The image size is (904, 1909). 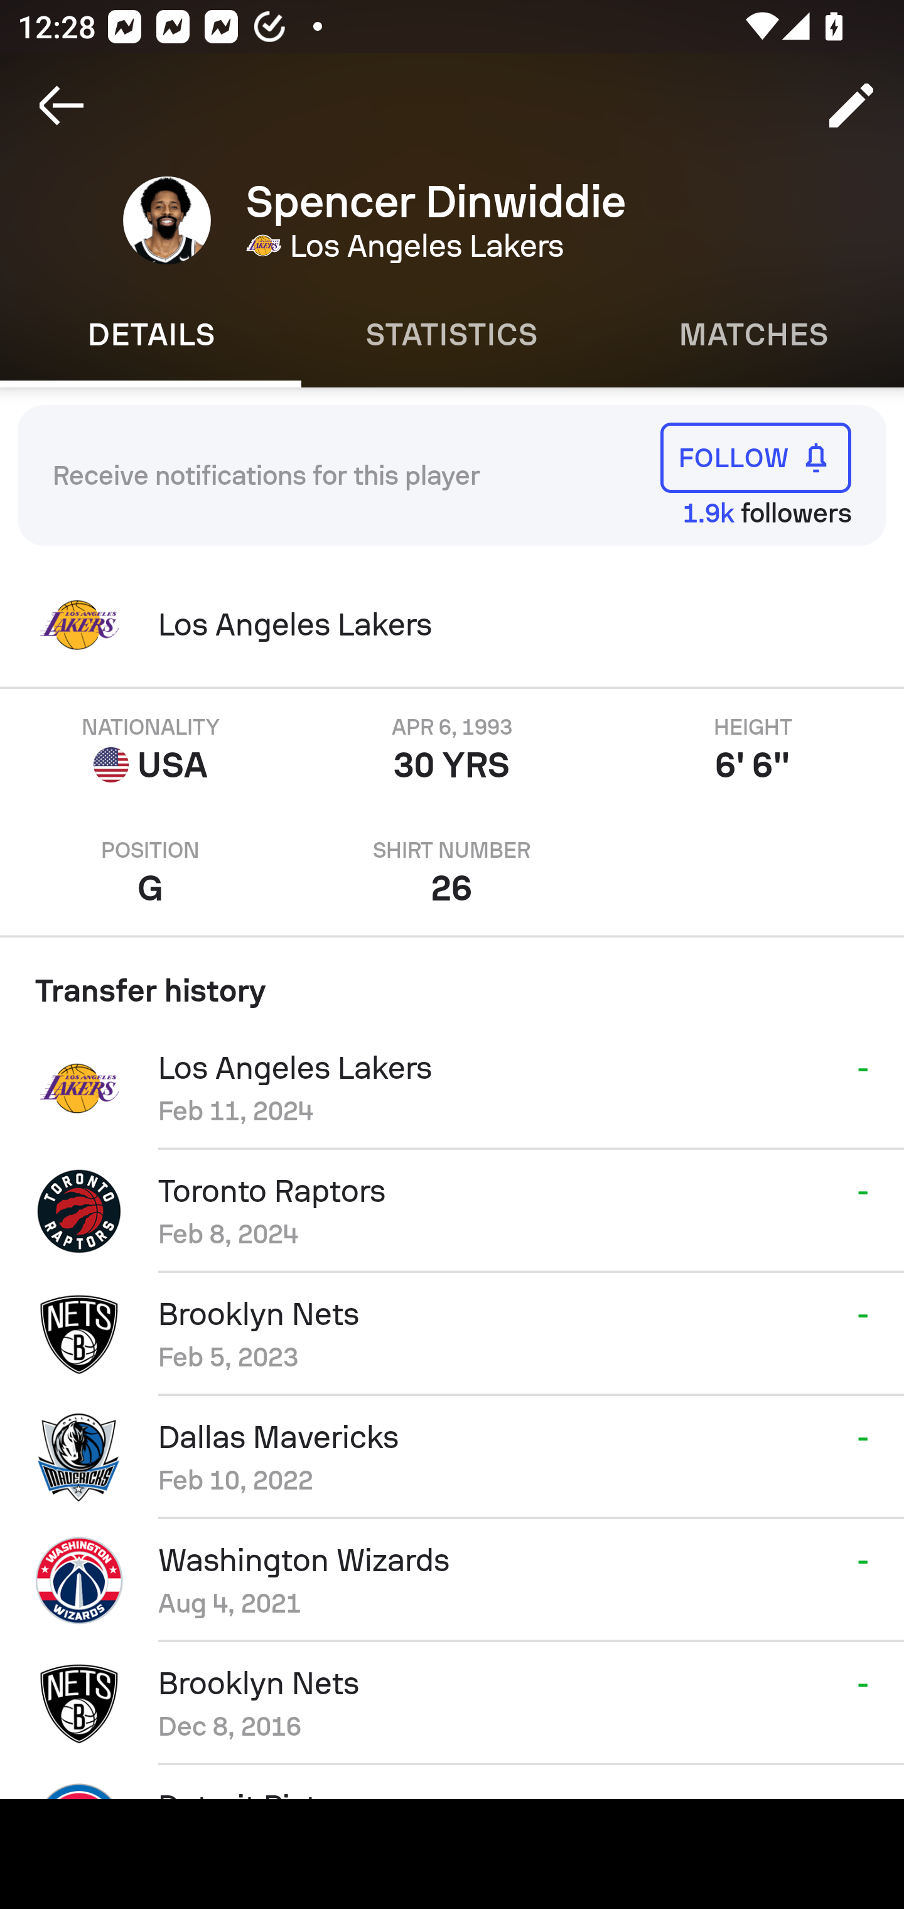 What do you see at coordinates (452, 1211) in the screenshot?
I see `Toronto Raptors - Feb 8, 2024` at bounding box center [452, 1211].